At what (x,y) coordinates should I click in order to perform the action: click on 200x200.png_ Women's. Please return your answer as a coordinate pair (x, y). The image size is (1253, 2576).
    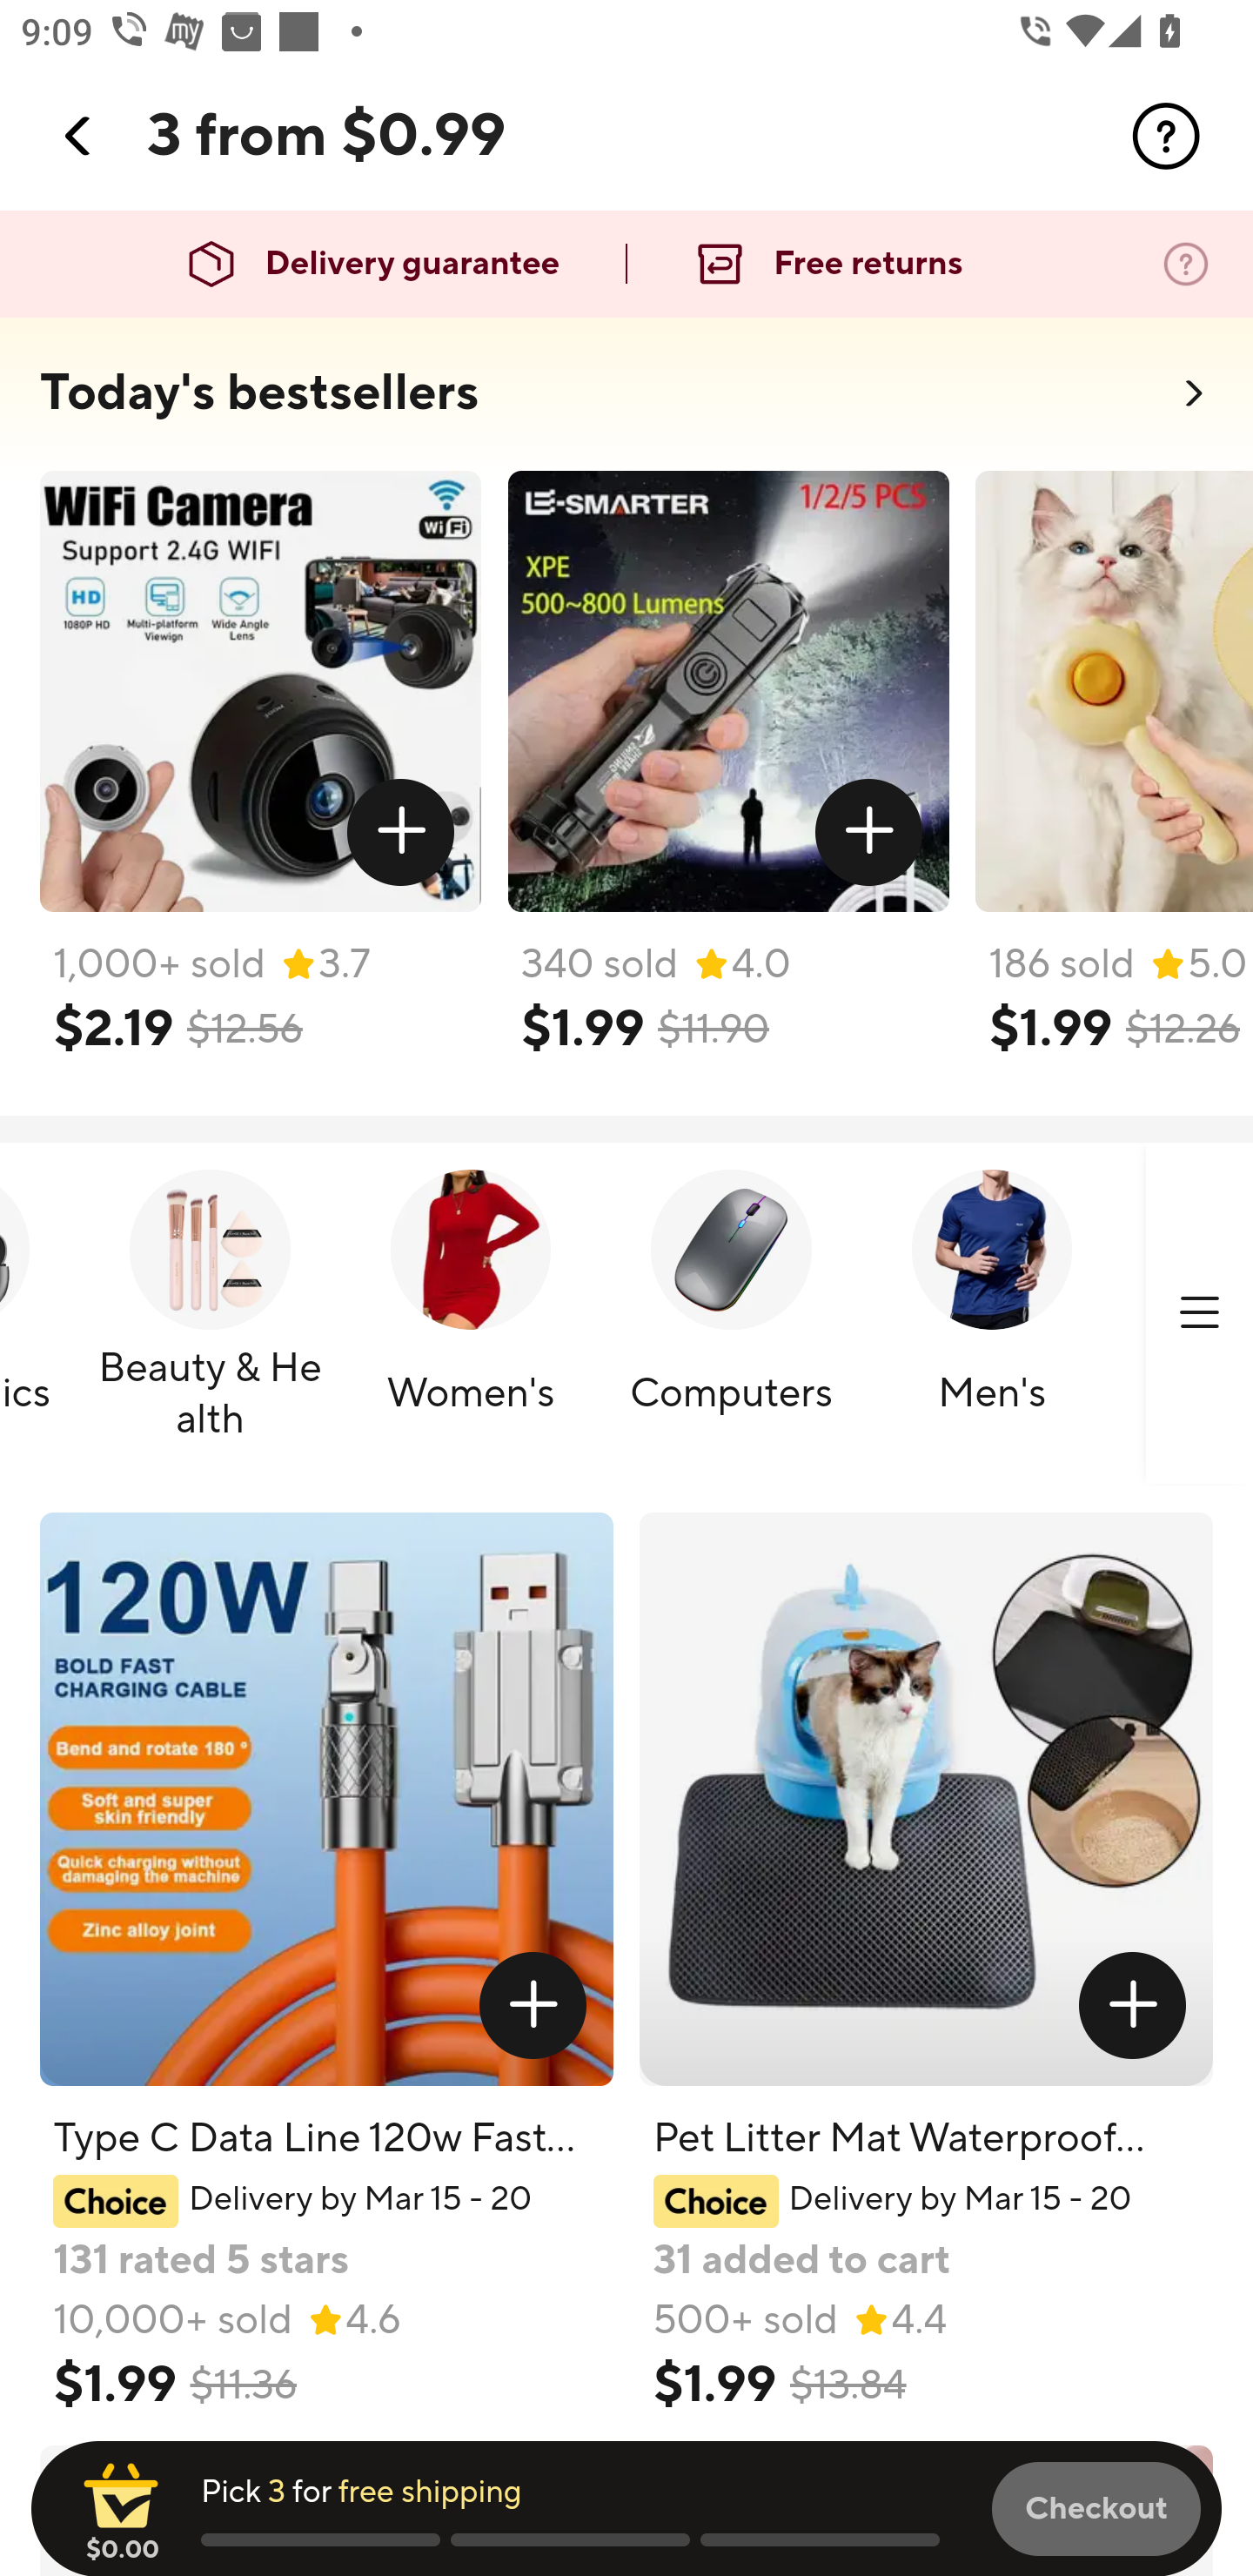
    Looking at the image, I should click on (471, 1315).